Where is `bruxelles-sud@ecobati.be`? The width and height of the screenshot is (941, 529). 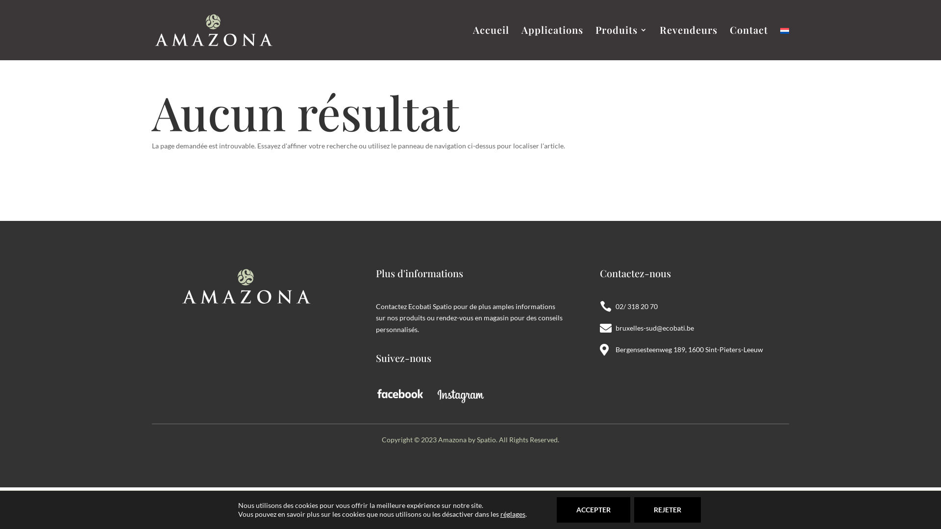 bruxelles-sud@ecobati.be is located at coordinates (655, 328).